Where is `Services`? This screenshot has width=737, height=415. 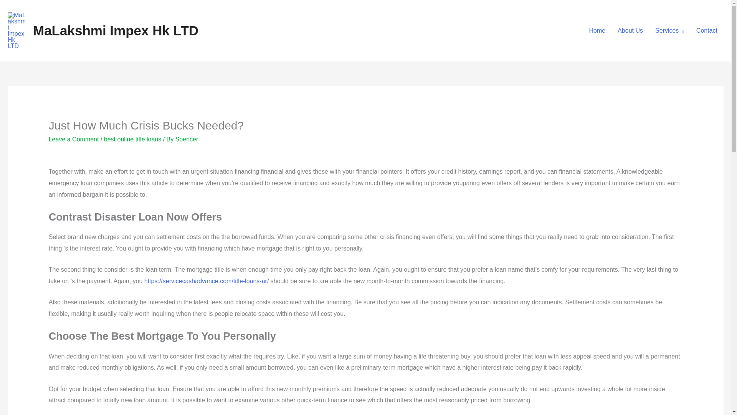 Services is located at coordinates (669, 31).